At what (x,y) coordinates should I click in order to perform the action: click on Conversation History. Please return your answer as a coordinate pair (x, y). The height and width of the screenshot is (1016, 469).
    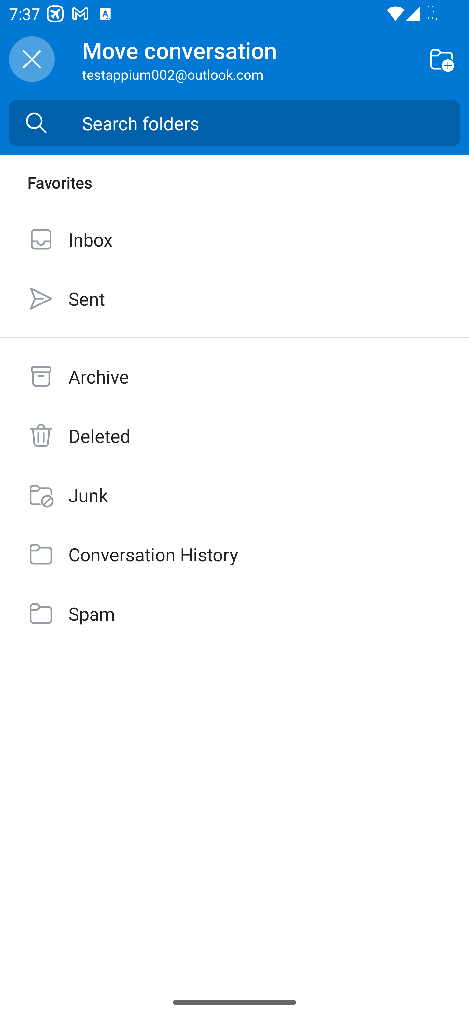
    Looking at the image, I should click on (234, 554).